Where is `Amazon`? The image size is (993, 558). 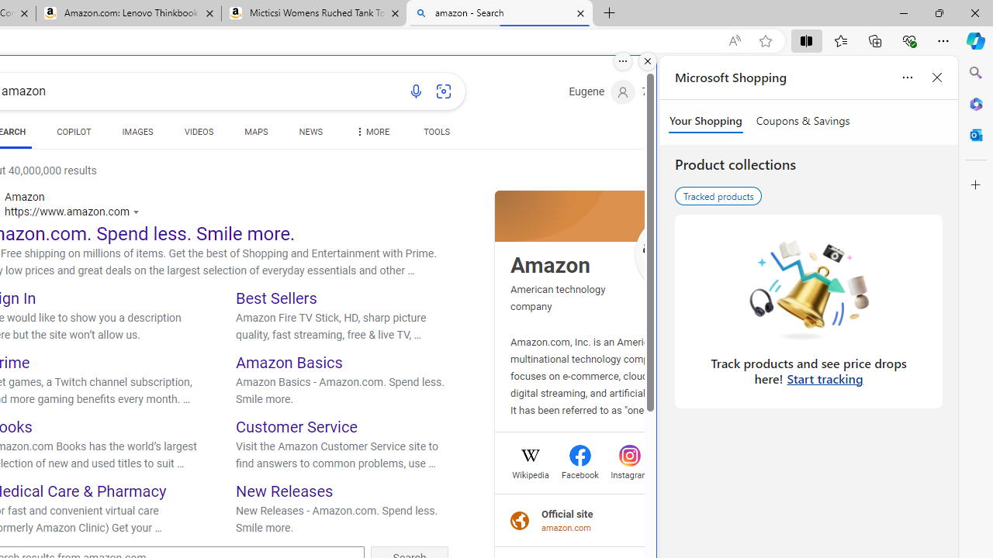 Amazon is located at coordinates (550, 265).